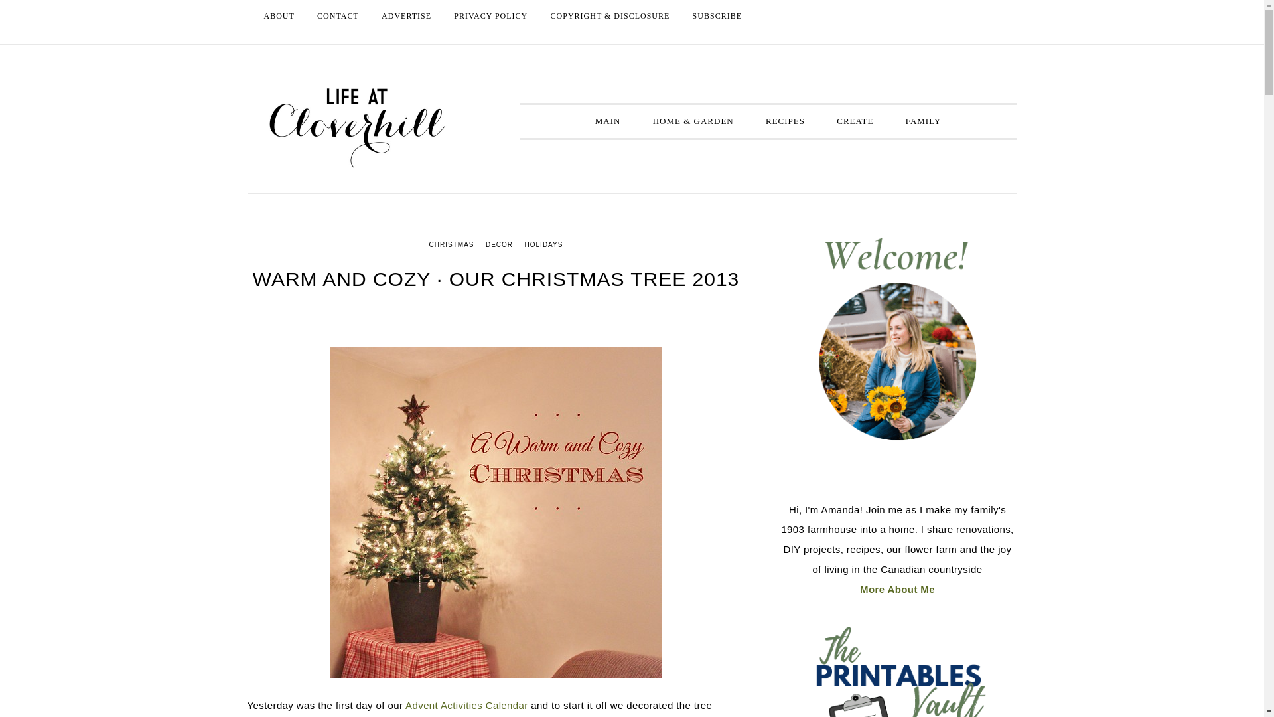 The width and height of the screenshot is (1274, 717). I want to click on CREATE, so click(855, 121).